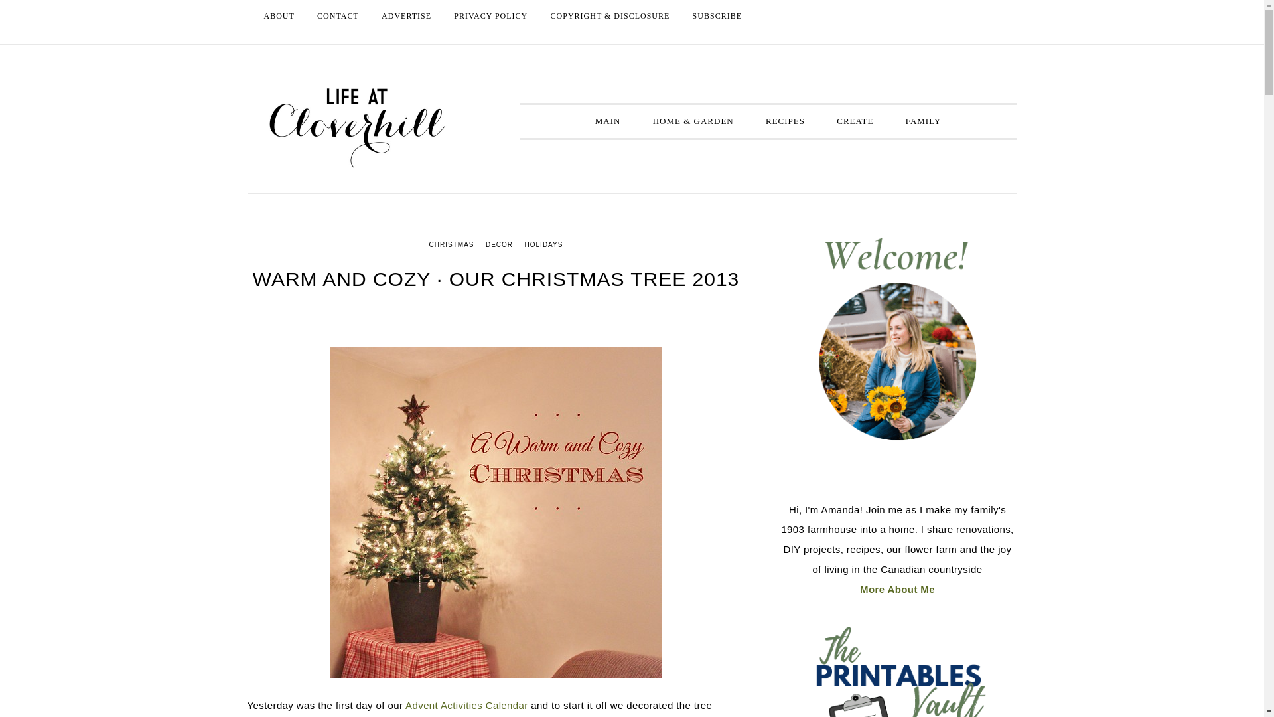 The width and height of the screenshot is (1274, 717). I want to click on CREATE, so click(855, 121).